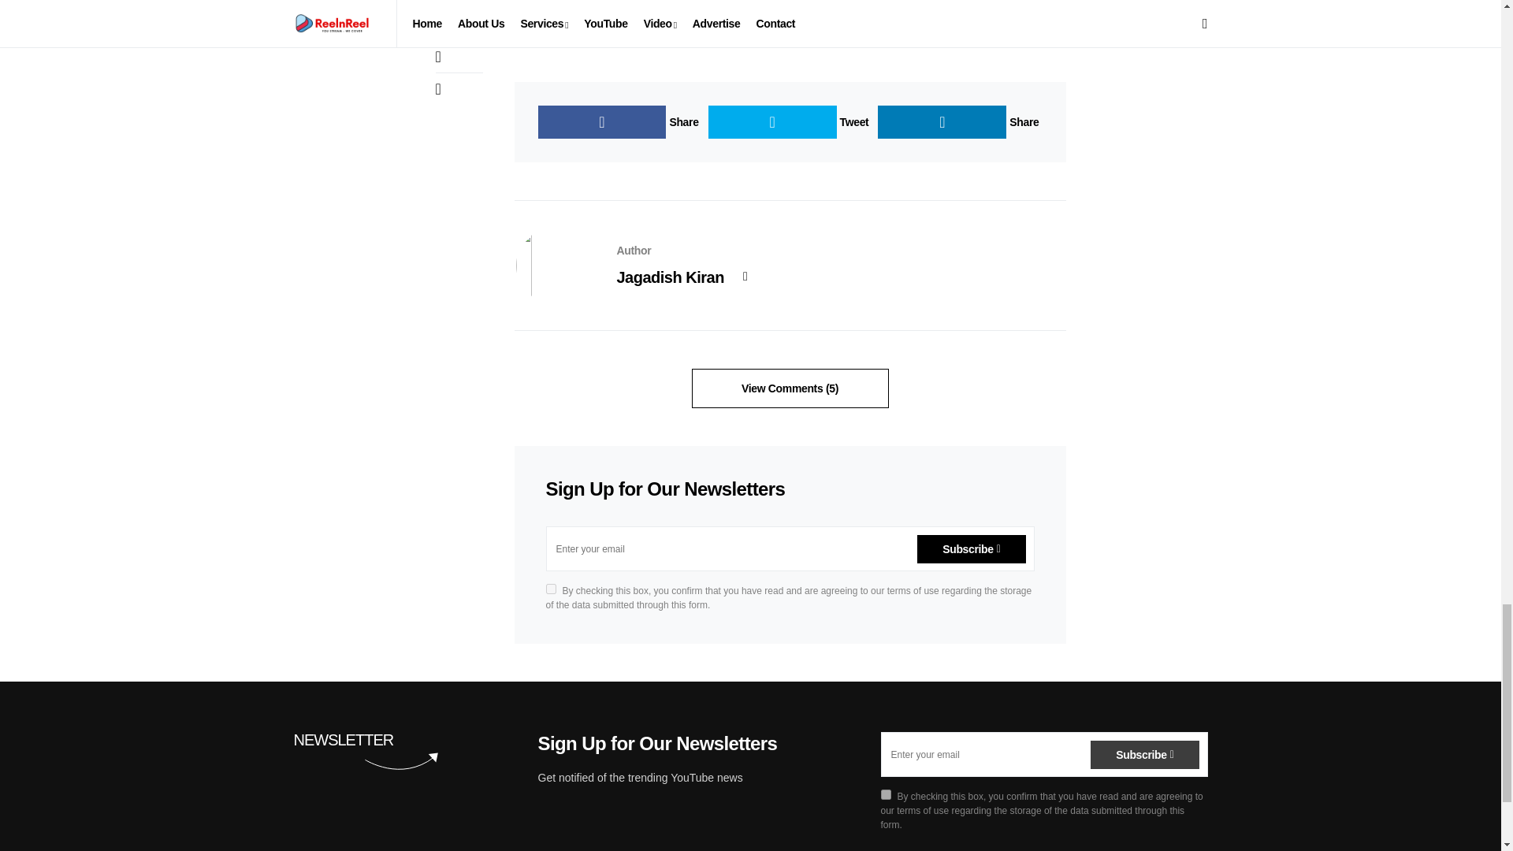 The height and width of the screenshot is (851, 1513). I want to click on on, so click(886, 794).